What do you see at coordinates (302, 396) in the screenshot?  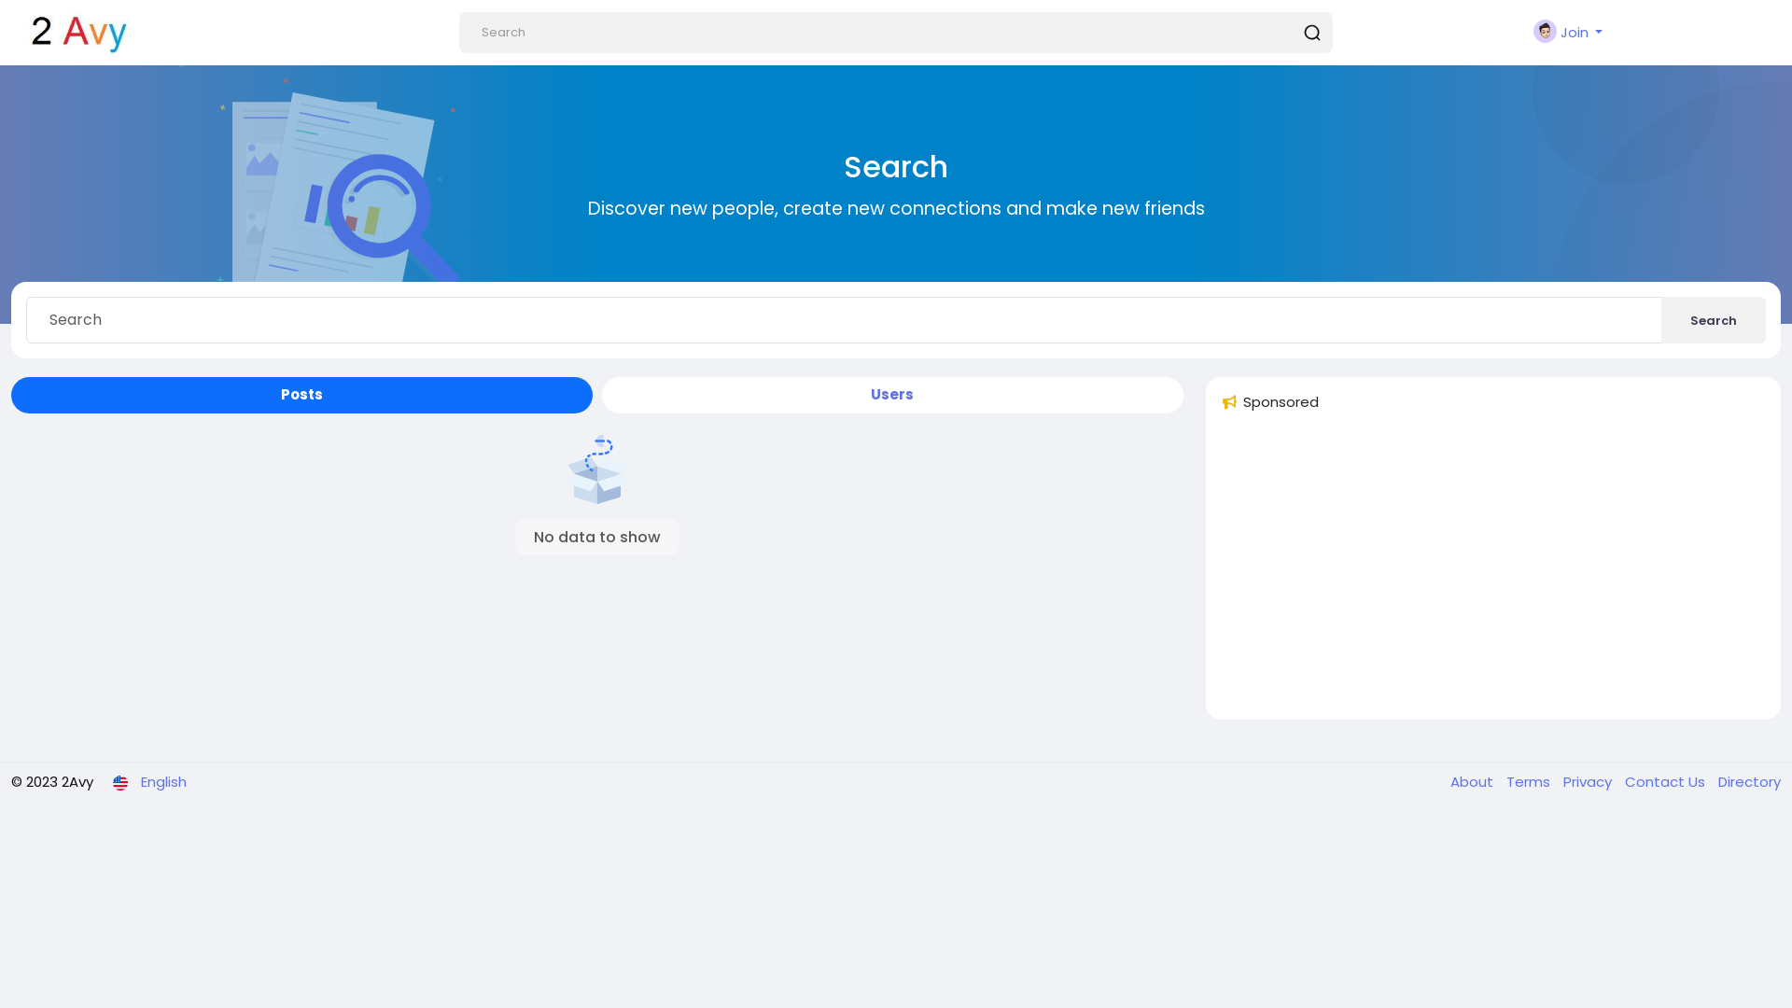 I see `Posts` at bounding box center [302, 396].